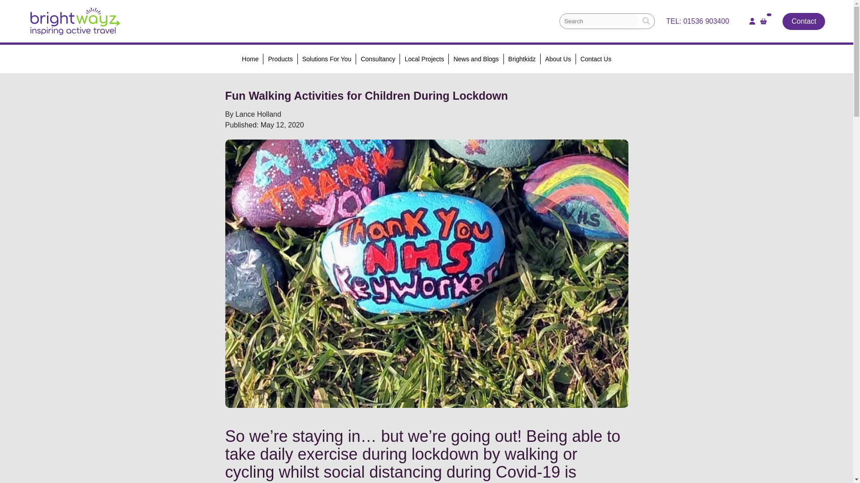 This screenshot has width=860, height=483. What do you see at coordinates (476, 59) in the screenshot?
I see `News and Blogs` at bounding box center [476, 59].